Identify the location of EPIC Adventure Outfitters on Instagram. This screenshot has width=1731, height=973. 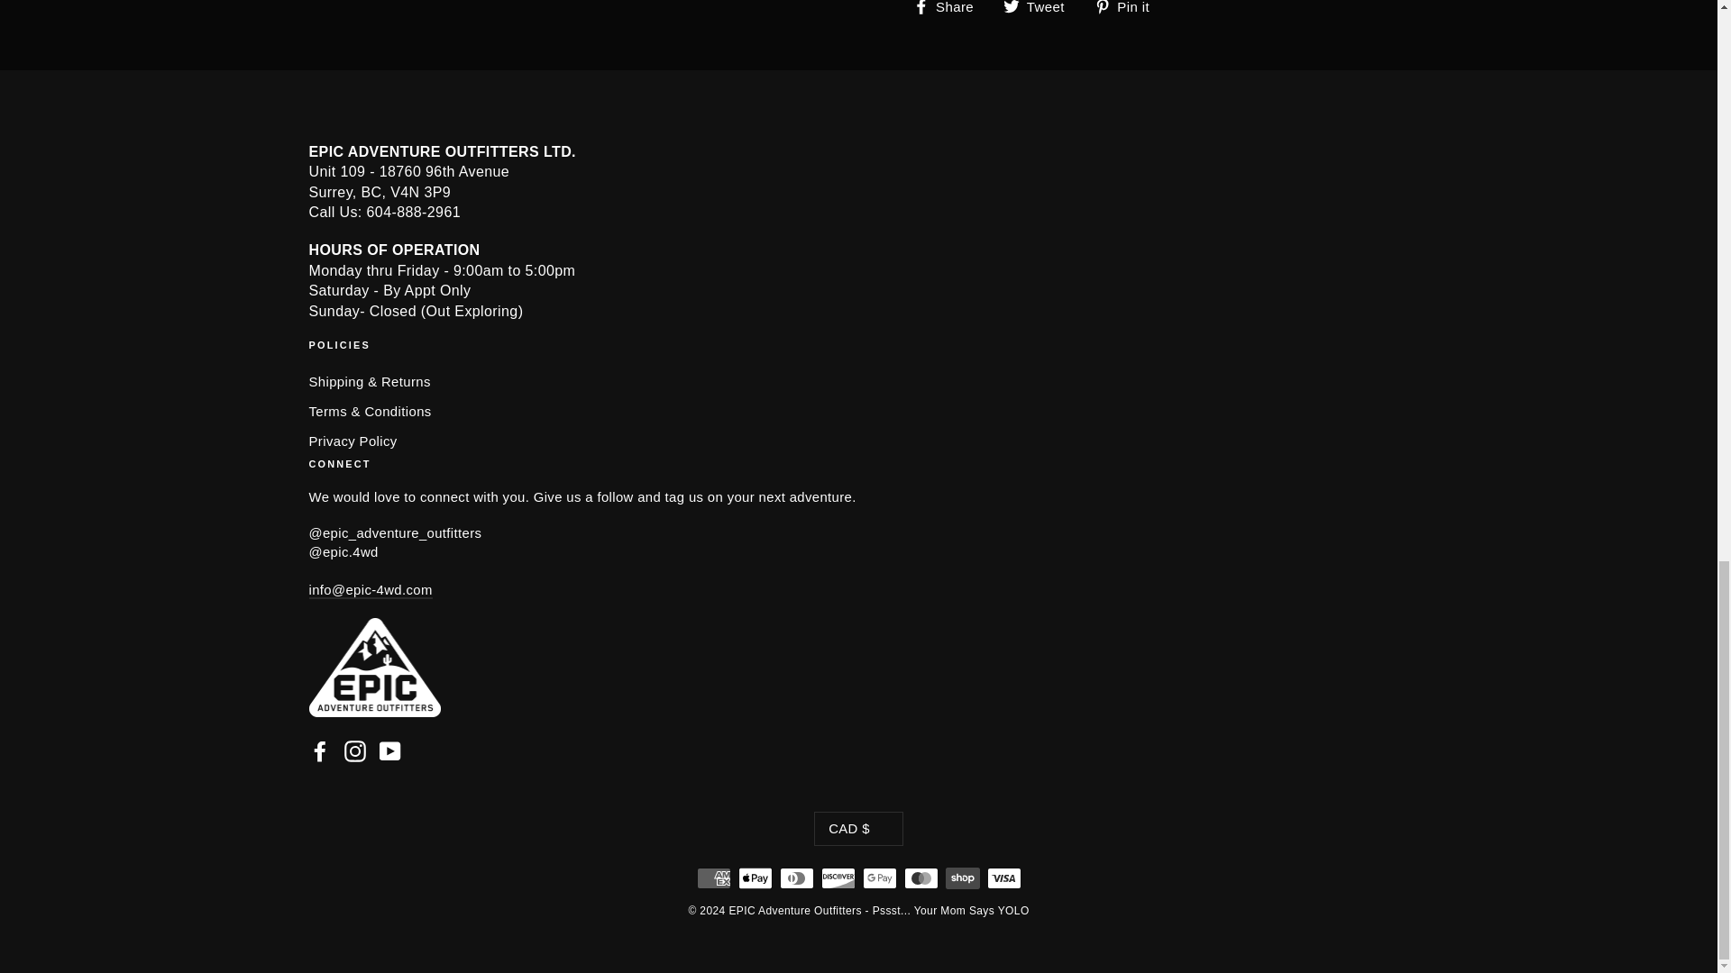
(355, 750).